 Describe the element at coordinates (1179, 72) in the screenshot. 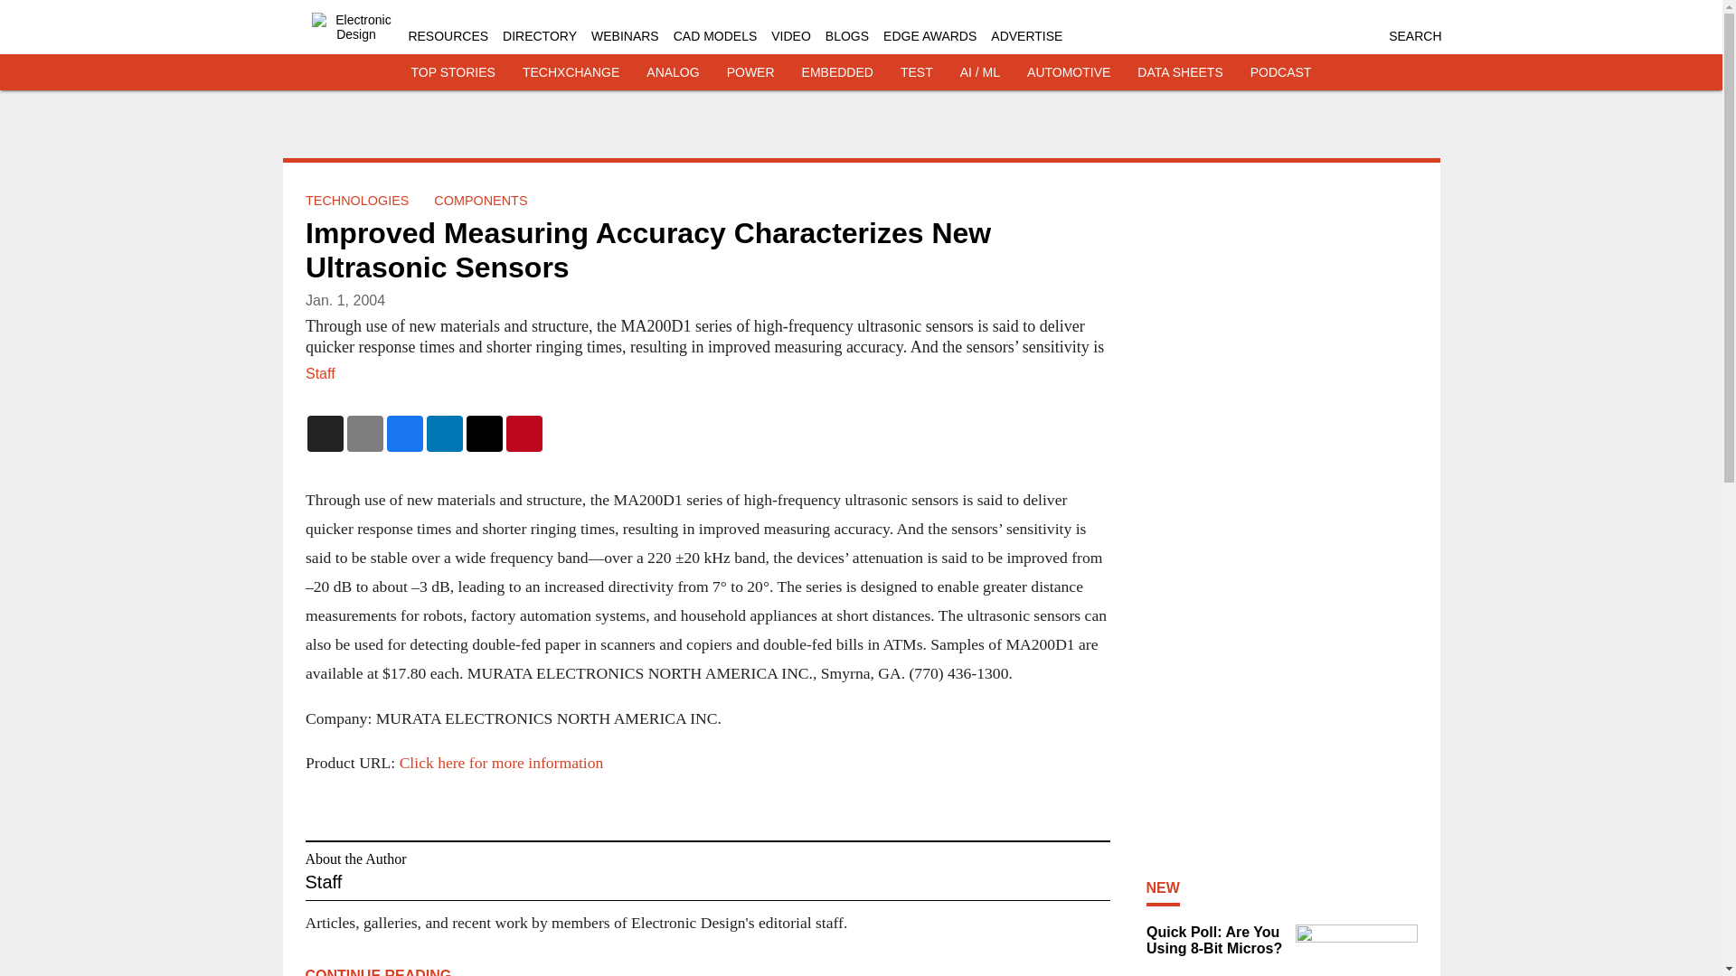

I see `DATA SHEETS` at that location.